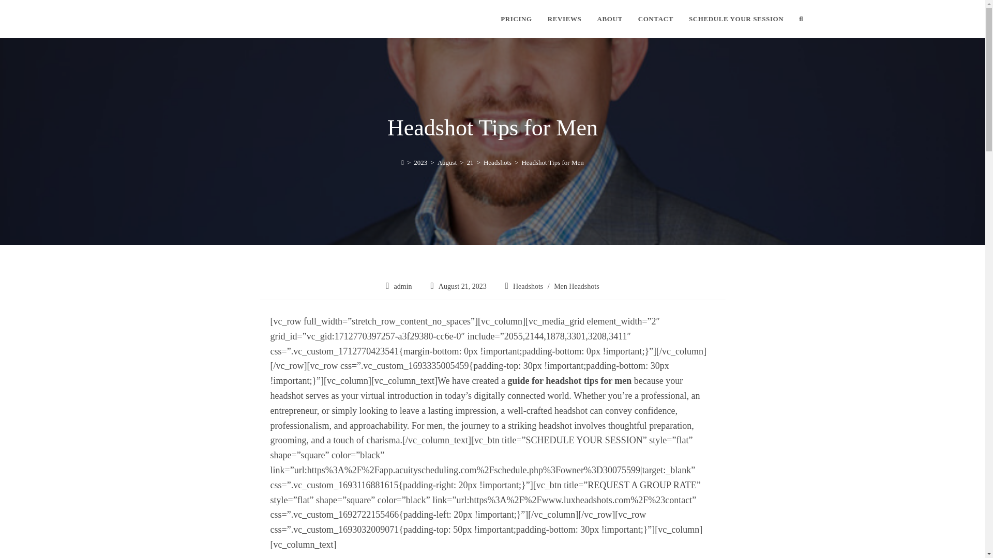 Image resolution: width=993 pixels, height=558 pixels. What do you see at coordinates (565, 19) in the screenshot?
I see `REVIEWS` at bounding box center [565, 19].